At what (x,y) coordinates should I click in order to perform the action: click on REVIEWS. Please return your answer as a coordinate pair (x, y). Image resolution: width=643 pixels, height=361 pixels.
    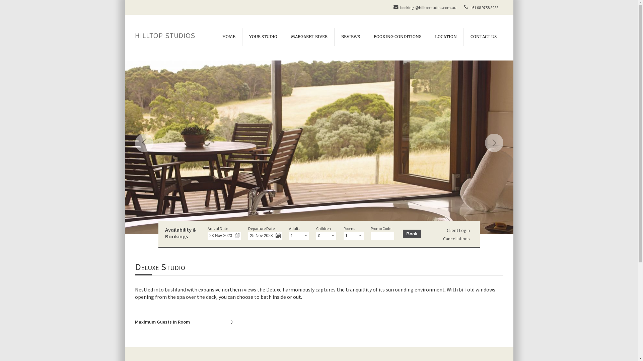
    Looking at the image, I should click on (350, 37).